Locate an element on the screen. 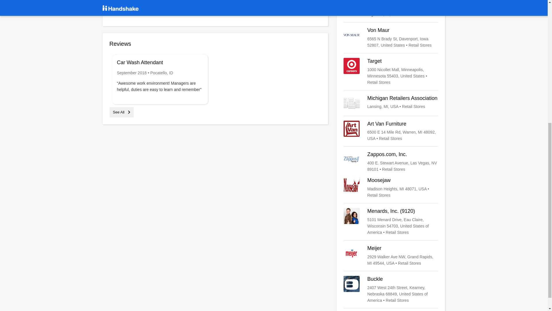  Art Van Furniture is located at coordinates (391, 131).